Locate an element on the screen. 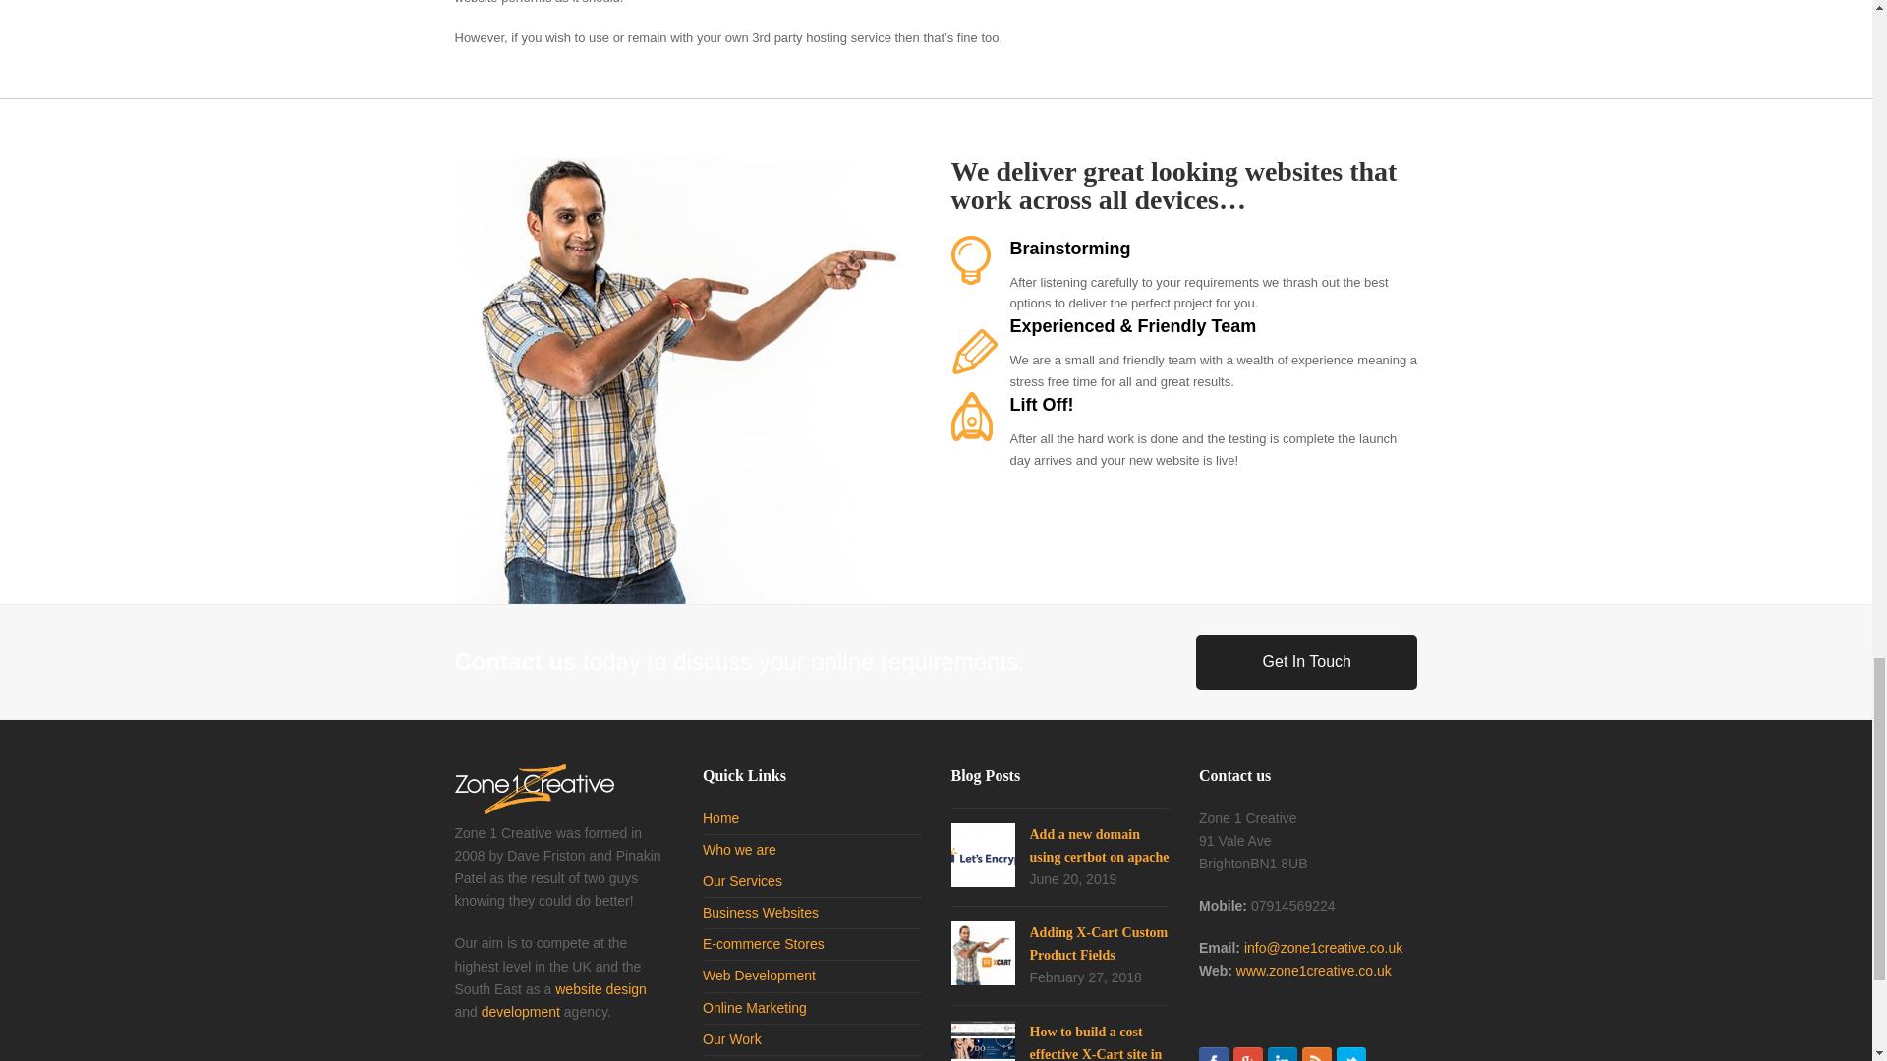  website design is located at coordinates (600, 989).